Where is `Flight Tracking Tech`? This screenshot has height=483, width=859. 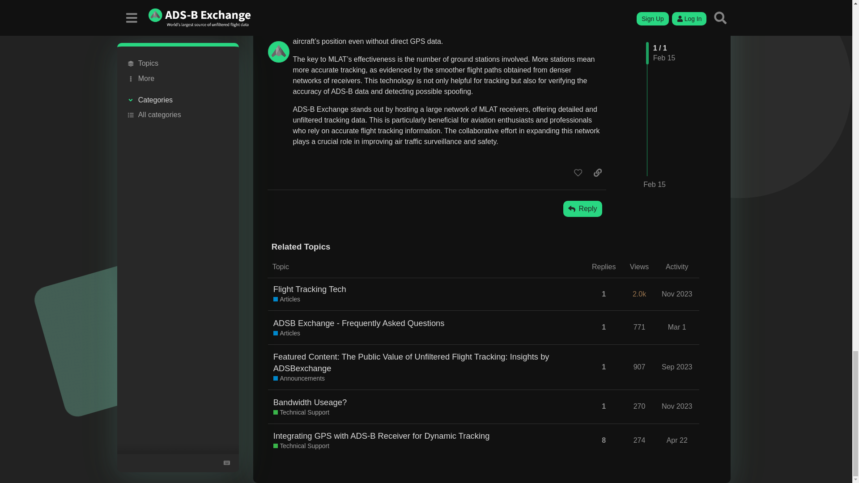 Flight Tracking Tech is located at coordinates (310, 289).